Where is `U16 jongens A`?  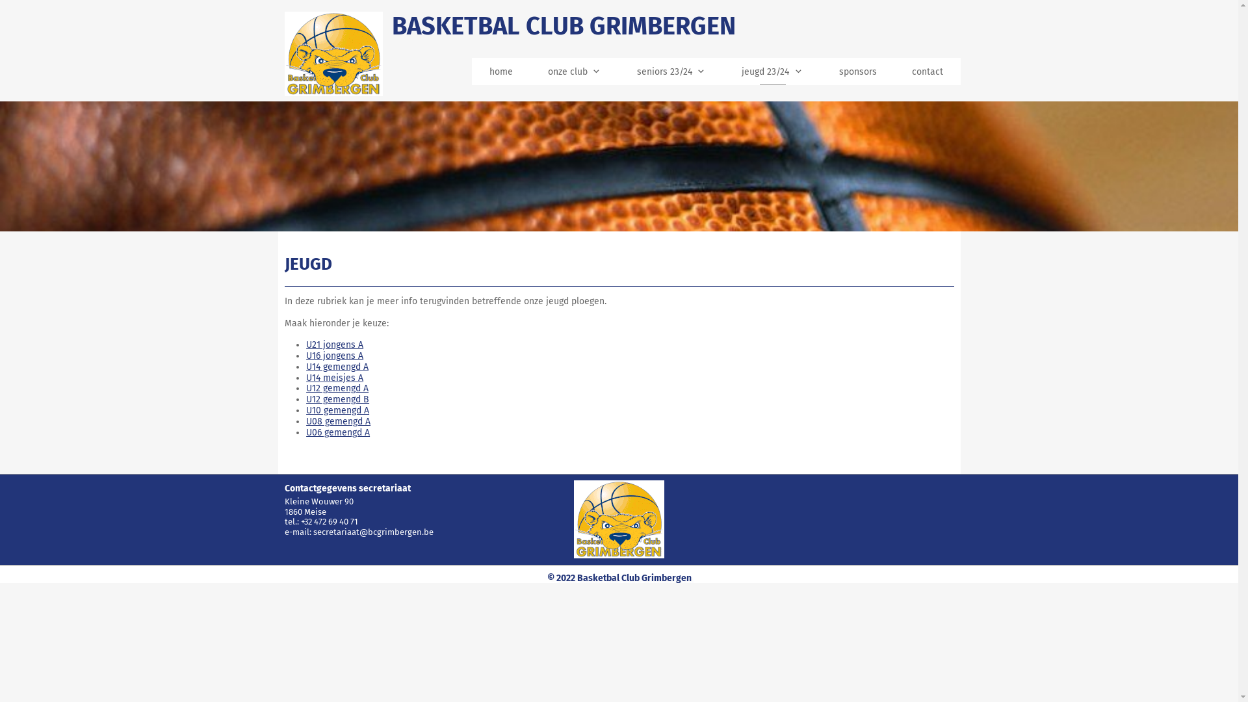
U16 jongens A is located at coordinates (335, 356).